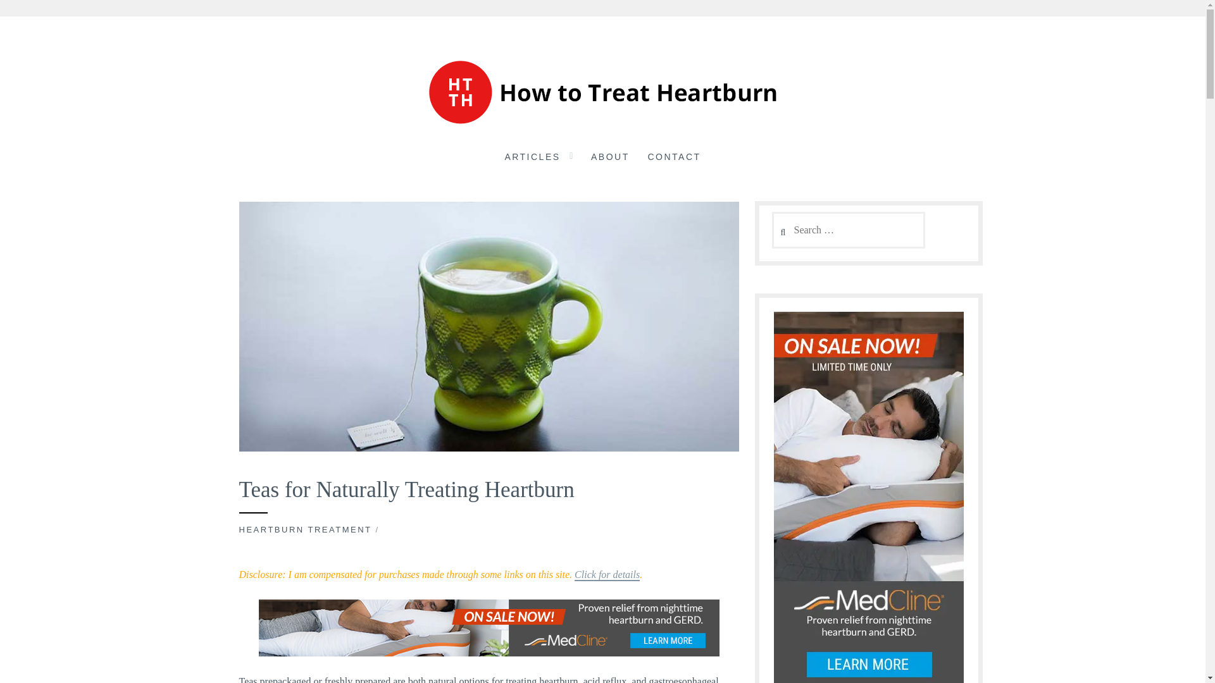 This screenshot has width=1215, height=683. I want to click on ARTICLES, so click(532, 158).